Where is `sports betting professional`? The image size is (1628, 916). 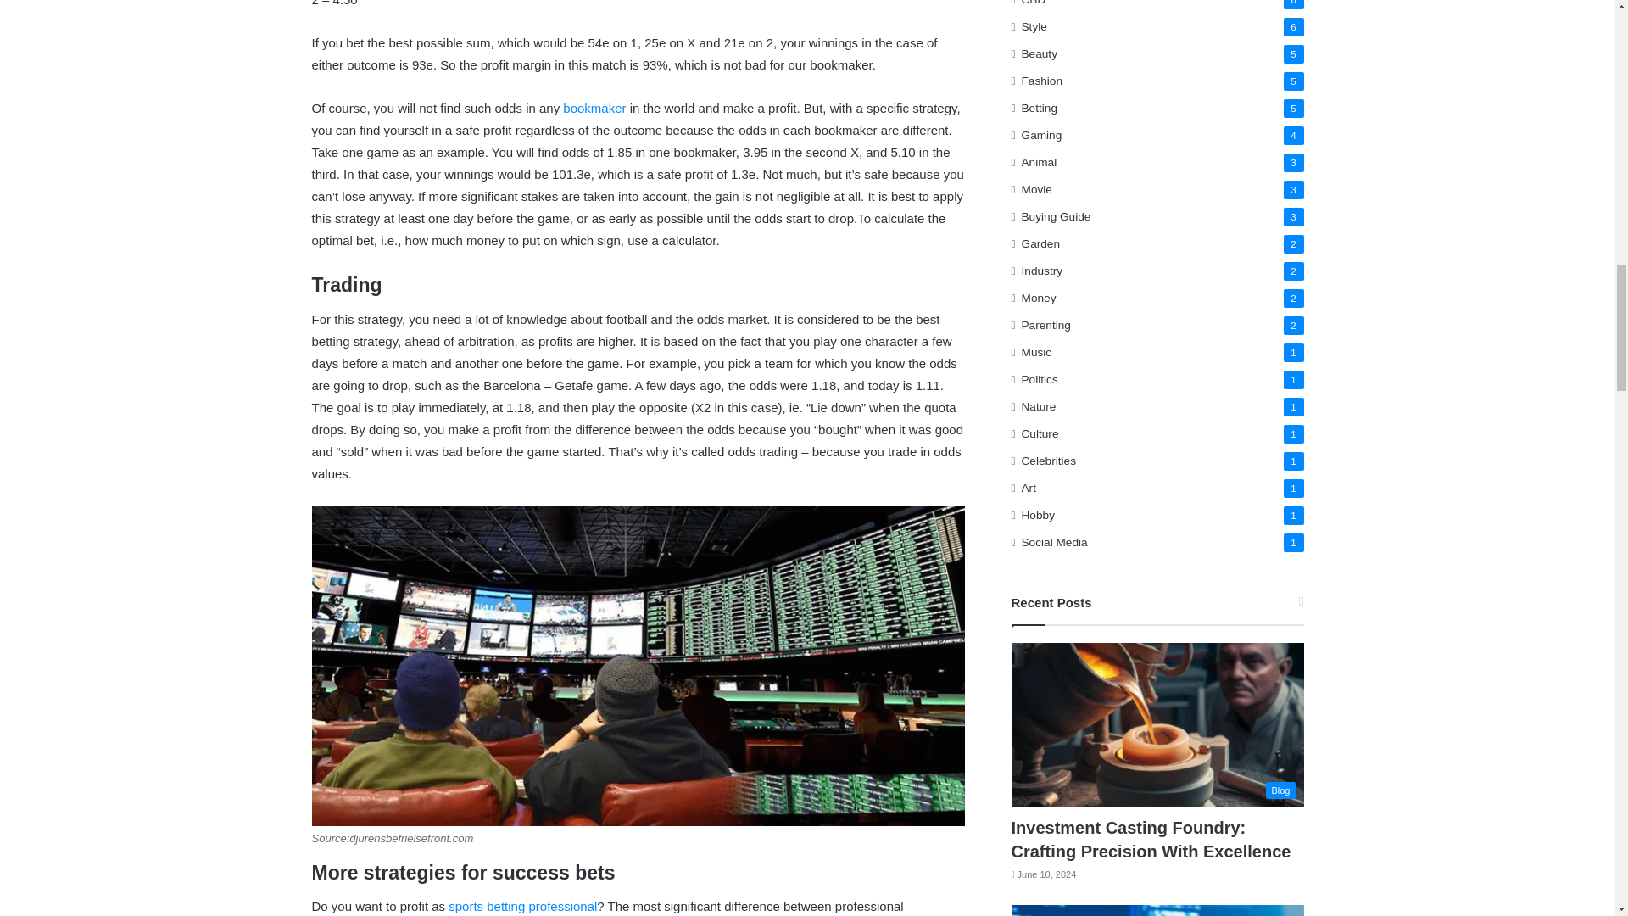 sports betting professional is located at coordinates (522, 906).